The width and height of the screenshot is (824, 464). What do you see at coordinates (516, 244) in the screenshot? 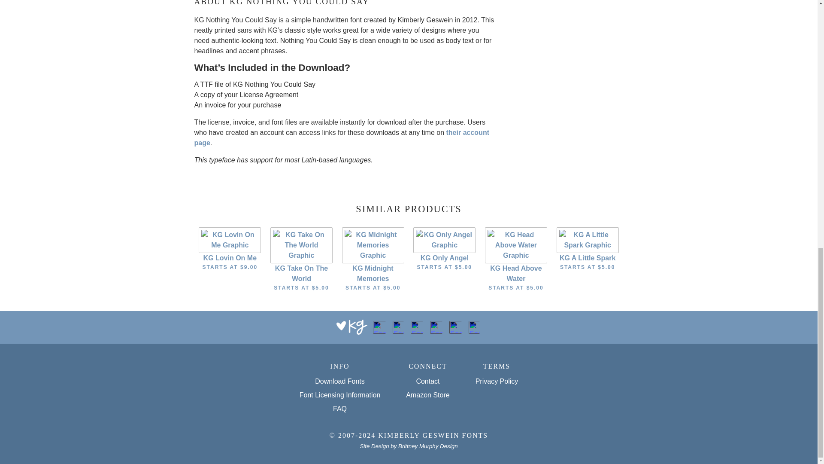
I see `KG Head Above Water` at bounding box center [516, 244].